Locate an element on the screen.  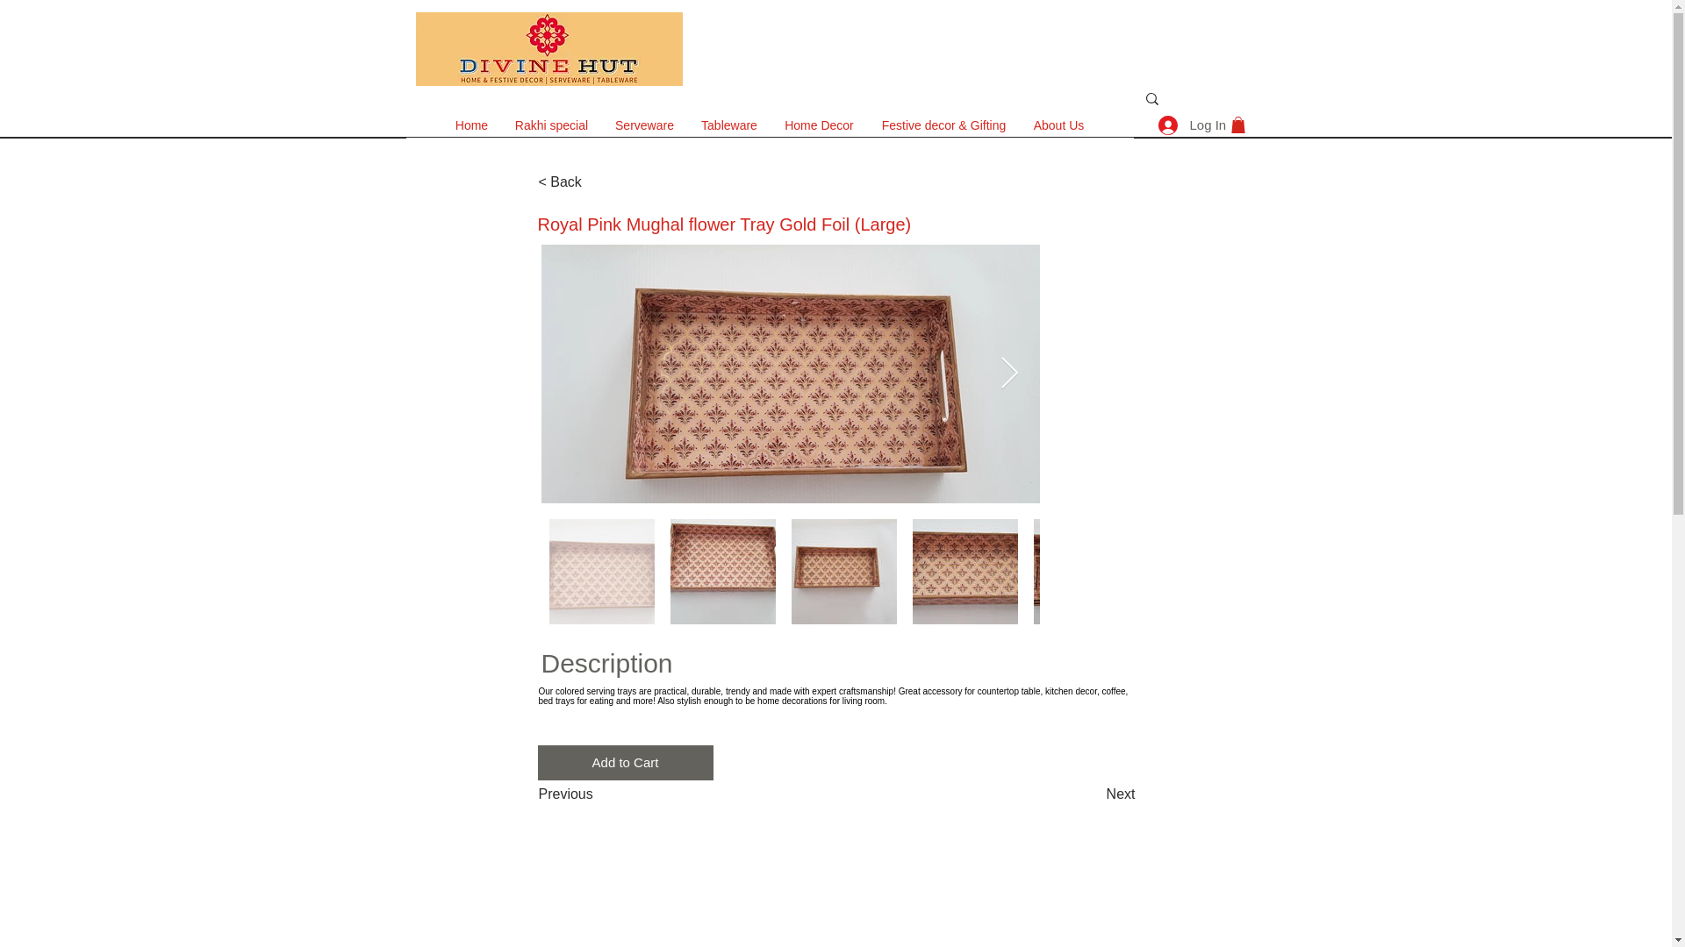
About Us is located at coordinates (1058, 125).